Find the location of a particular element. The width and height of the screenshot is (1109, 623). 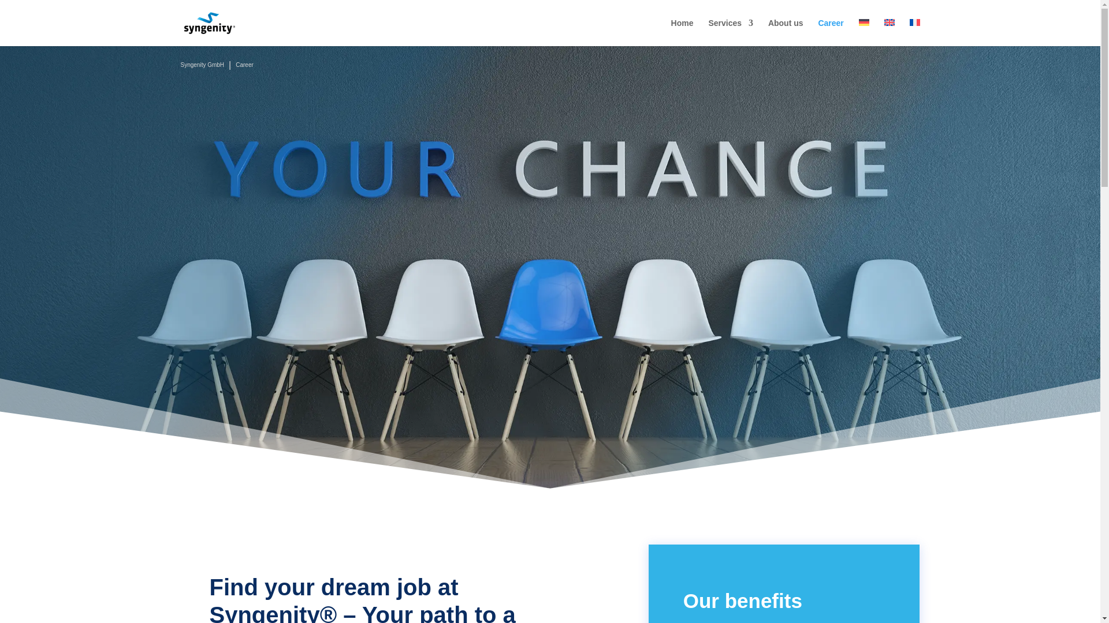

Syngenity GmbH is located at coordinates (202, 65).